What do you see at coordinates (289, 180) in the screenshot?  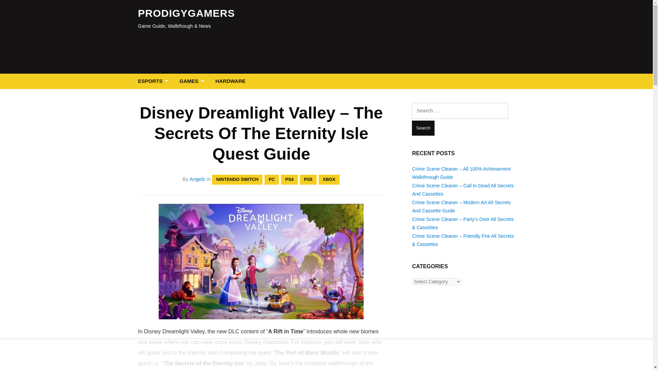 I see `PS4` at bounding box center [289, 180].